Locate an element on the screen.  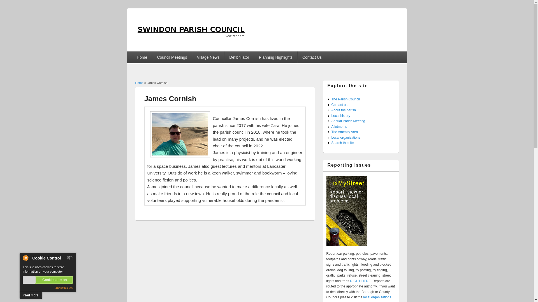
List of planning applications. is located at coordinates (276, 57).